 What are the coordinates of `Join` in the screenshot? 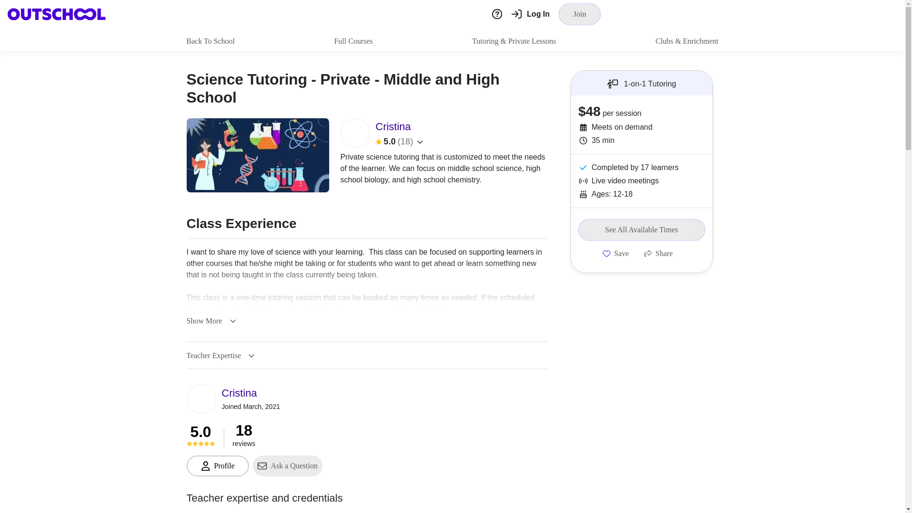 It's located at (579, 14).